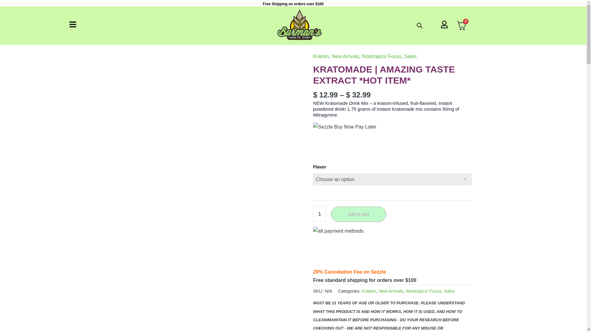 The width and height of the screenshot is (591, 332). I want to click on Kratom, so click(369, 291).